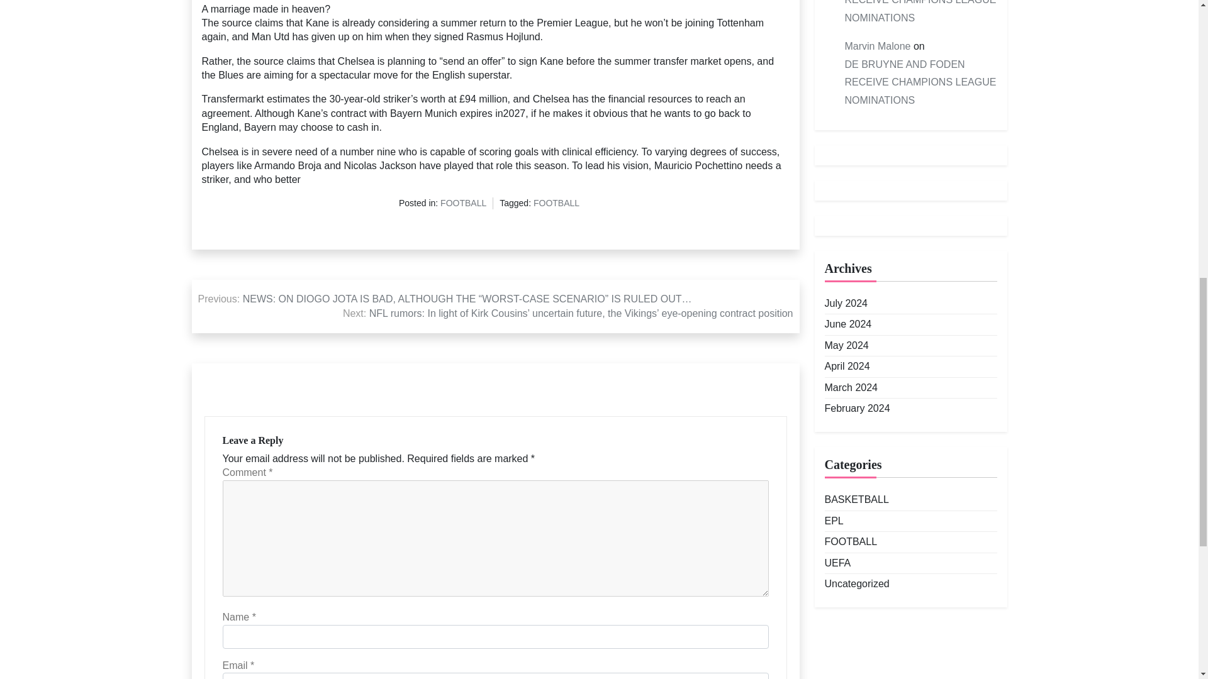  Describe the element at coordinates (847, 367) in the screenshot. I see `April 2024` at that location.